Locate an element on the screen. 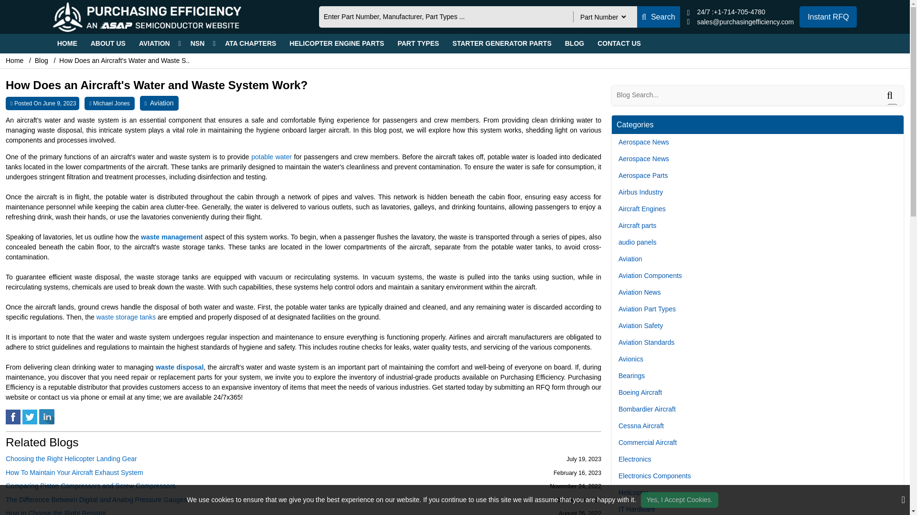  waste storage tanks is located at coordinates (126, 317).